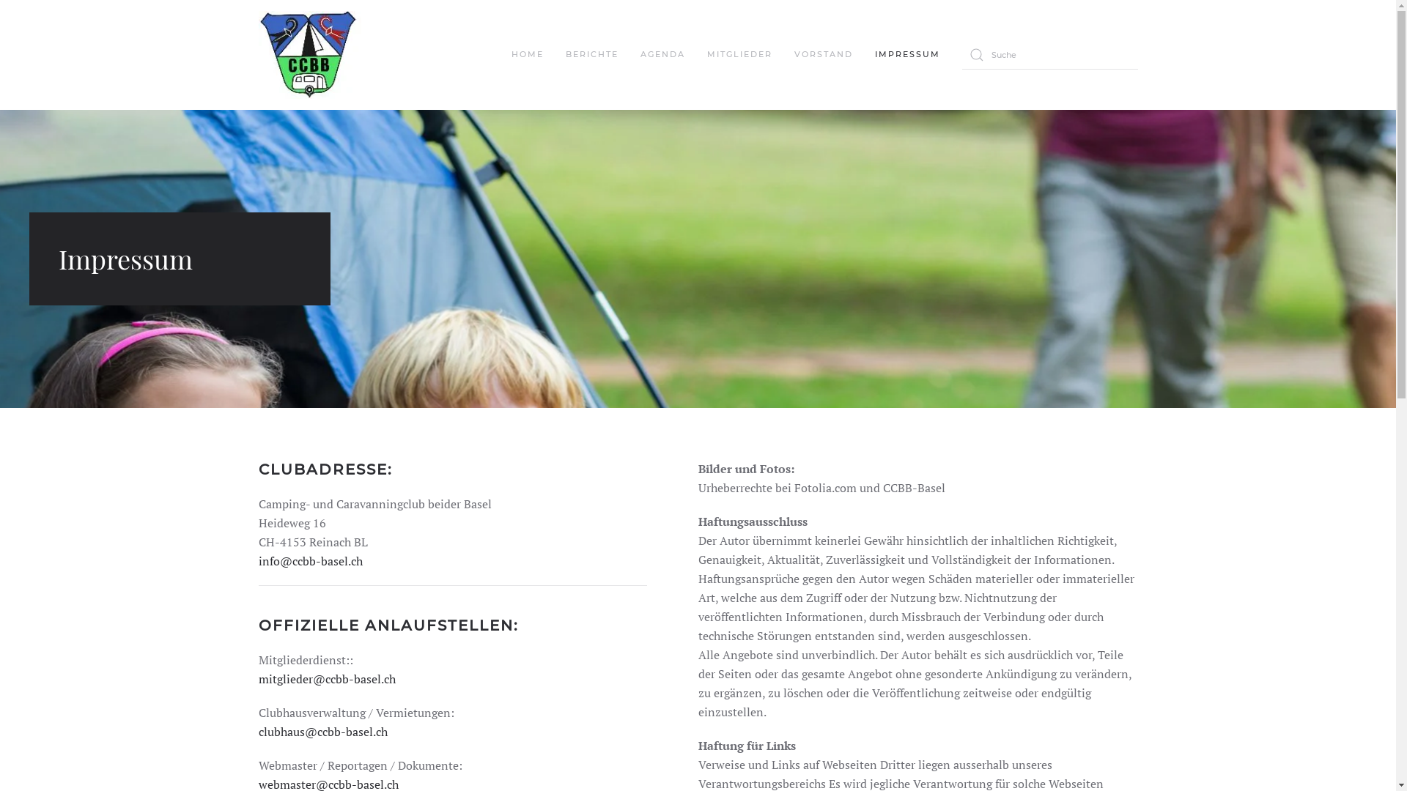 The height and width of the screenshot is (791, 1407). What do you see at coordinates (322, 732) in the screenshot?
I see `clubhaus@ccbb-basel.ch` at bounding box center [322, 732].